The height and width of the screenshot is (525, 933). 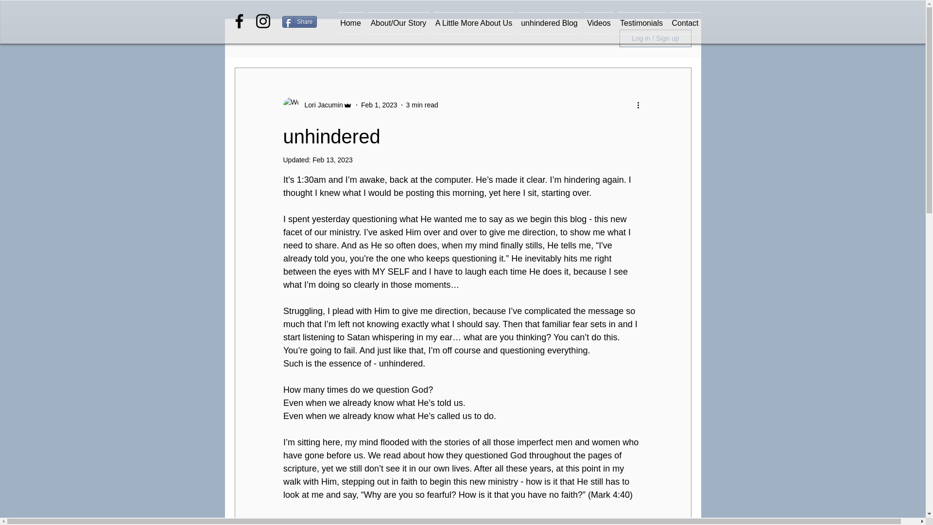 What do you see at coordinates (320, 105) in the screenshot?
I see `Lori Jacumin` at bounding box center [320, 105].